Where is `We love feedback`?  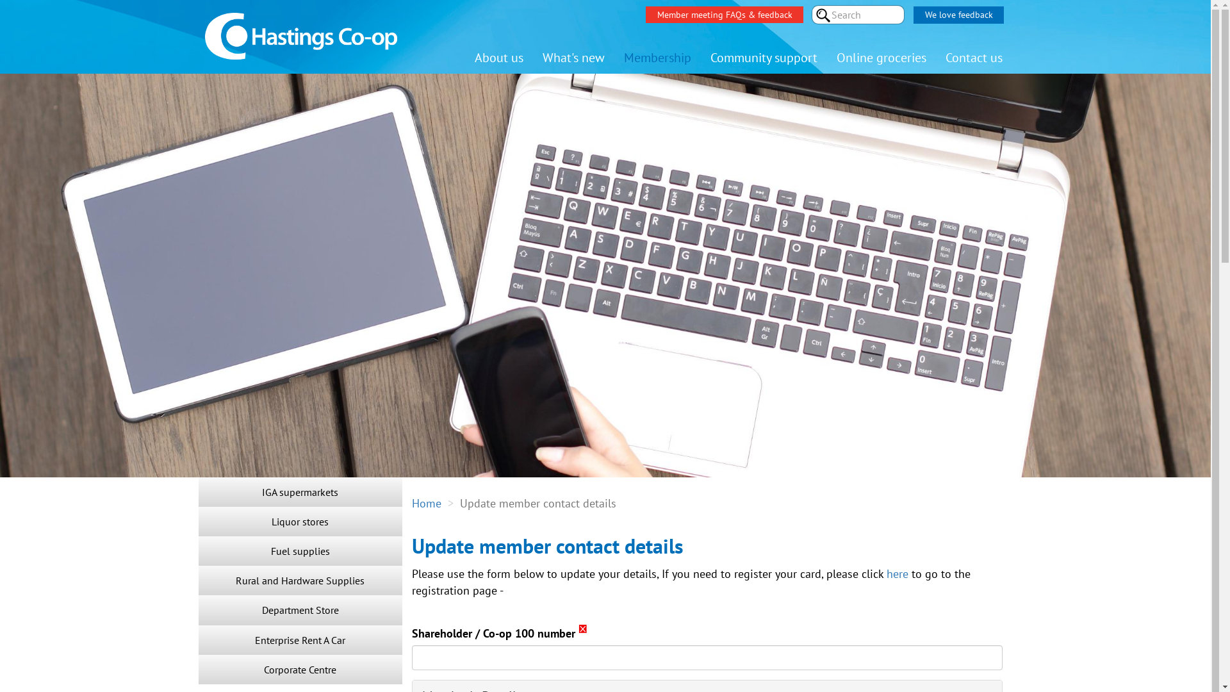
We love feedback is located at coordinates (958, 15).